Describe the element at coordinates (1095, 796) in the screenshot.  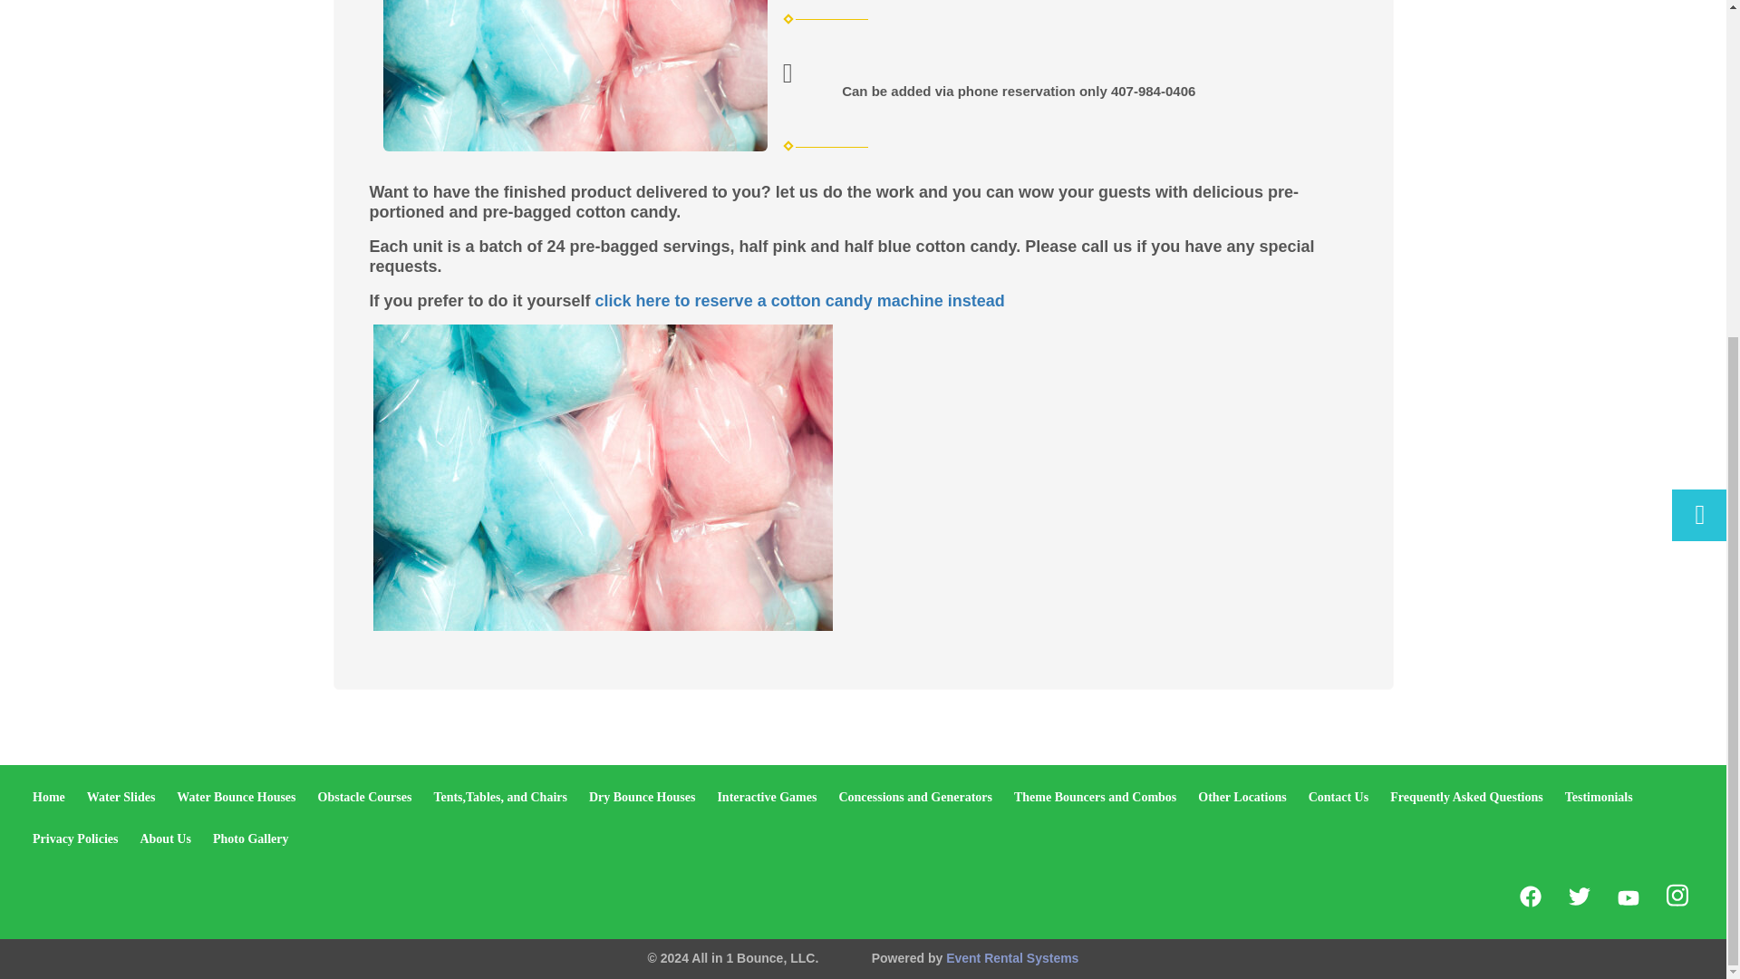
I see `Theme Bouncers and Combos` at that location.